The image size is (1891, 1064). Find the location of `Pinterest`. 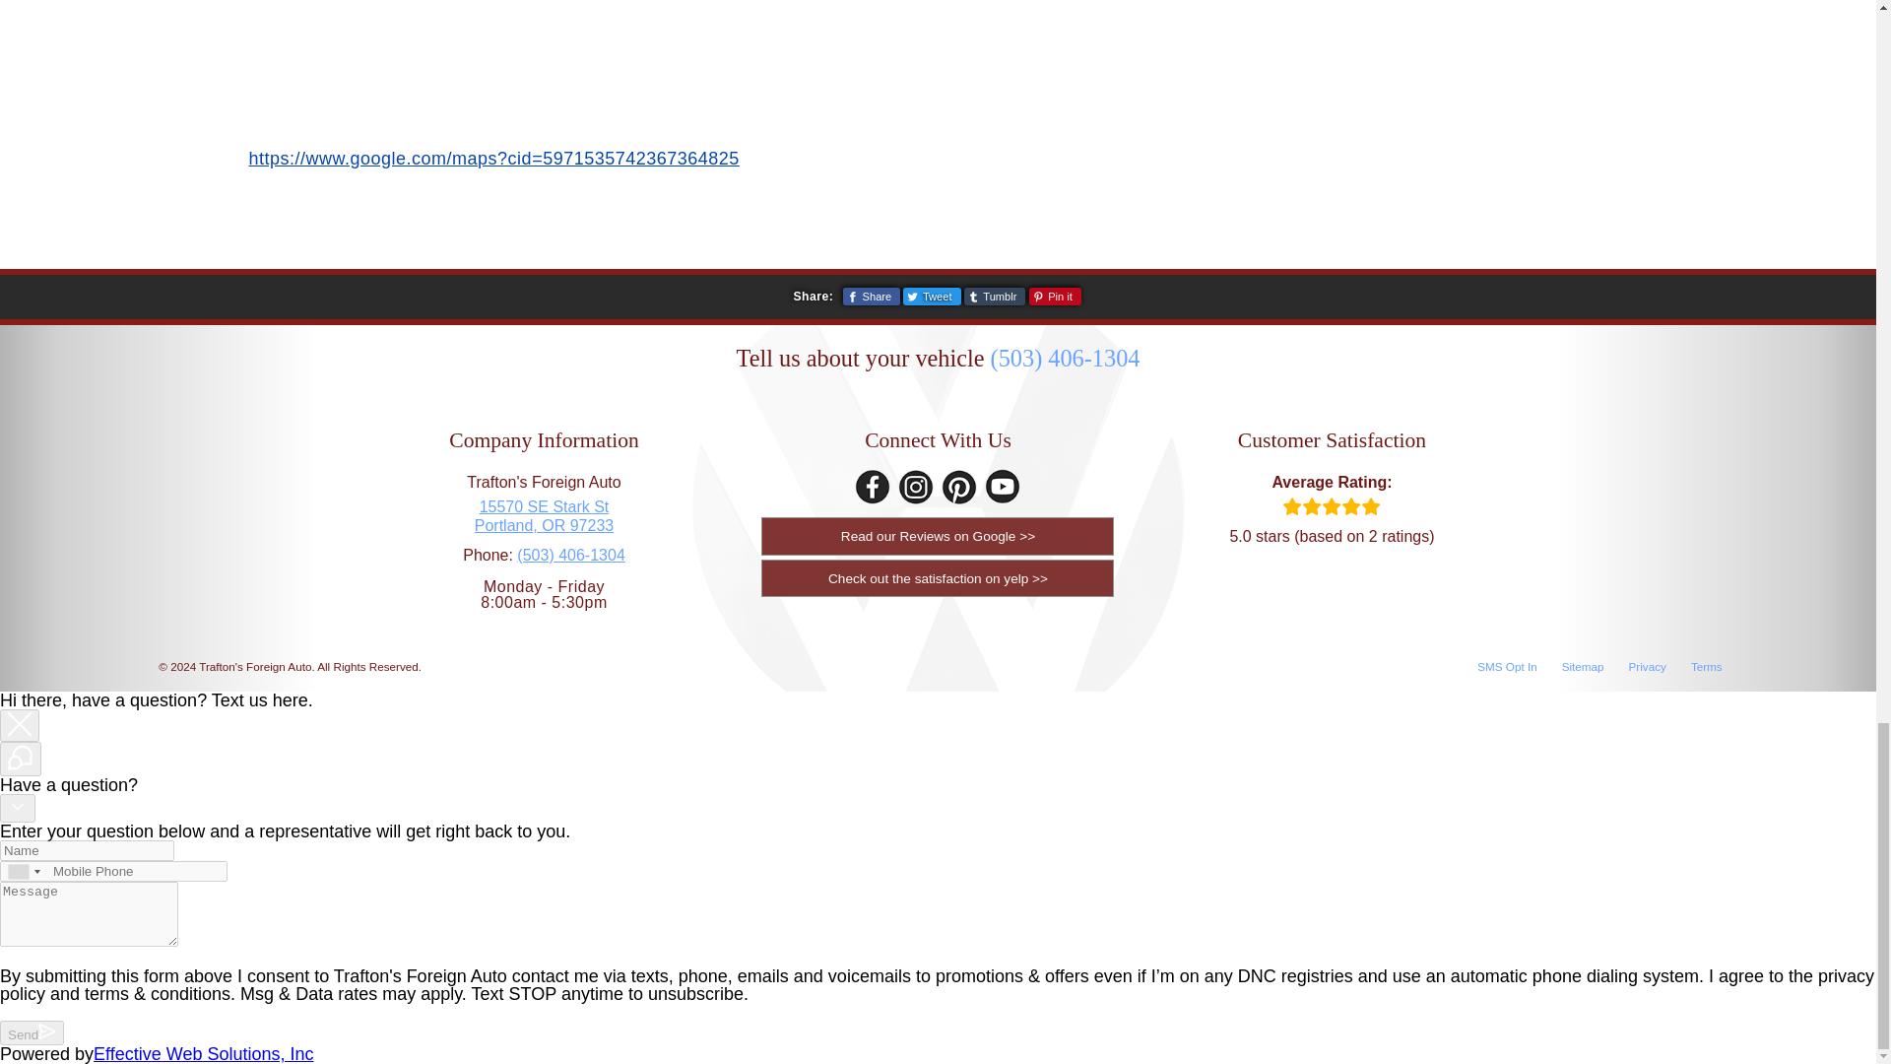

Pinterest is located at coordinates (959, 487).